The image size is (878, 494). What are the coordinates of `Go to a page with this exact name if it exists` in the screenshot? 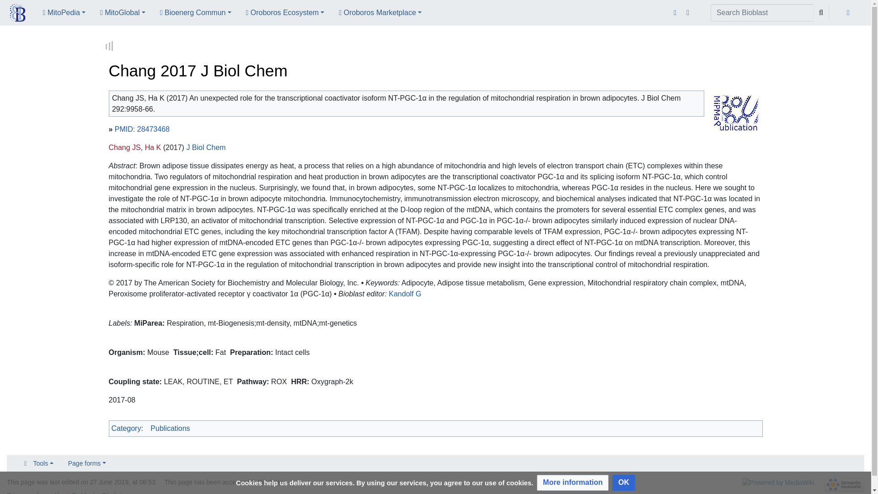 It's located at (821, 13).